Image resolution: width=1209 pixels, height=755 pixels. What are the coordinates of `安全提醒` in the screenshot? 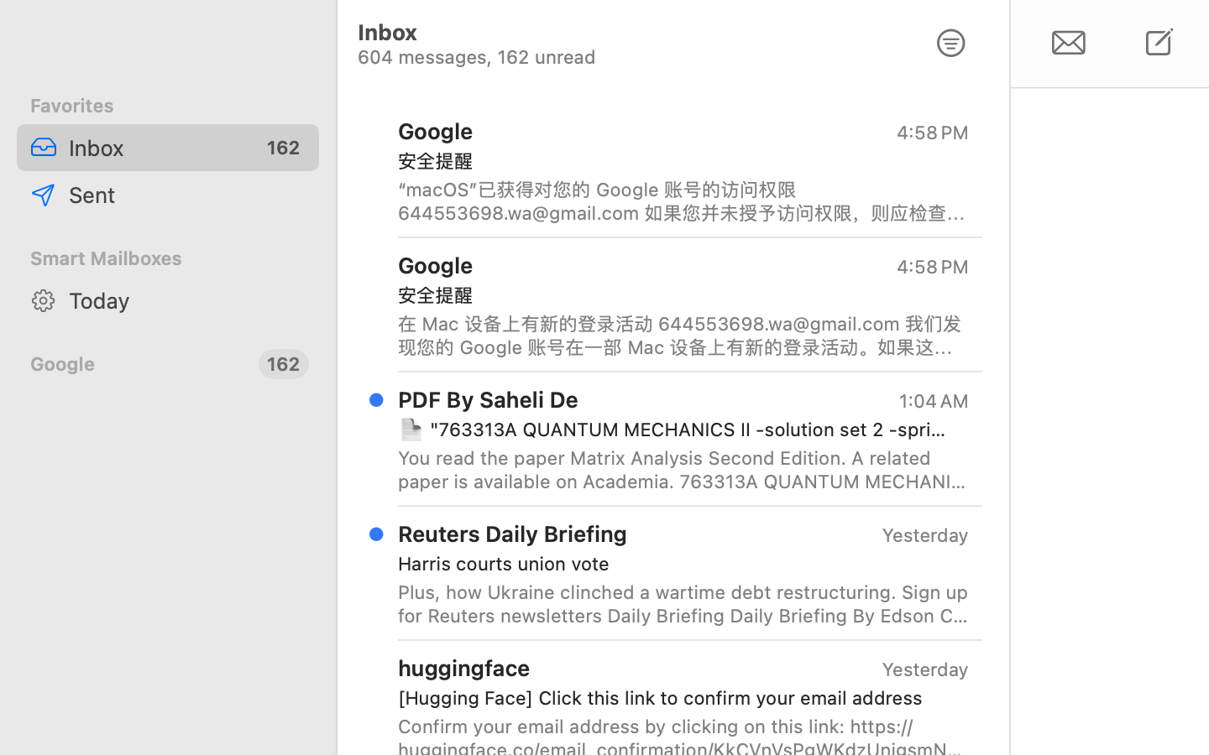 It's located at (677, 161).